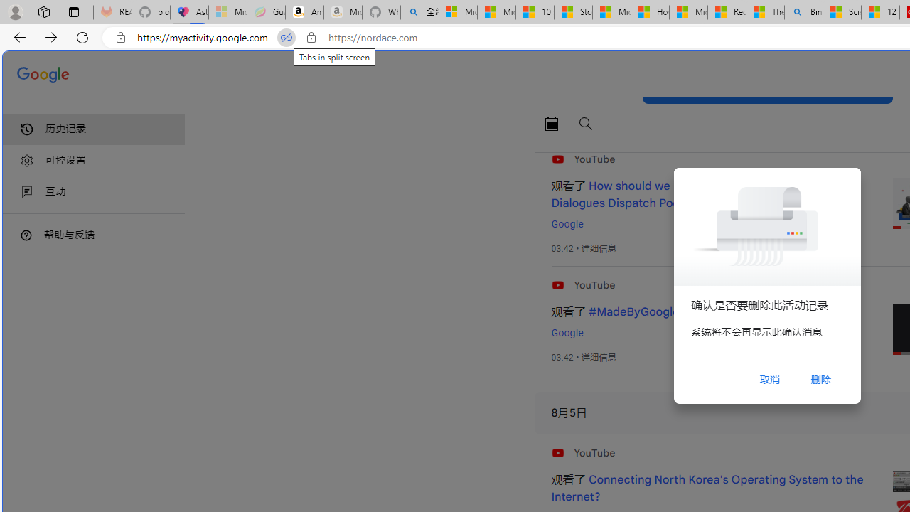 The width and height of the screenshot is (910, 512). Describe the element at coordinates (287, 38) in the screenshot. I see `Tabs in split screen` at that location.